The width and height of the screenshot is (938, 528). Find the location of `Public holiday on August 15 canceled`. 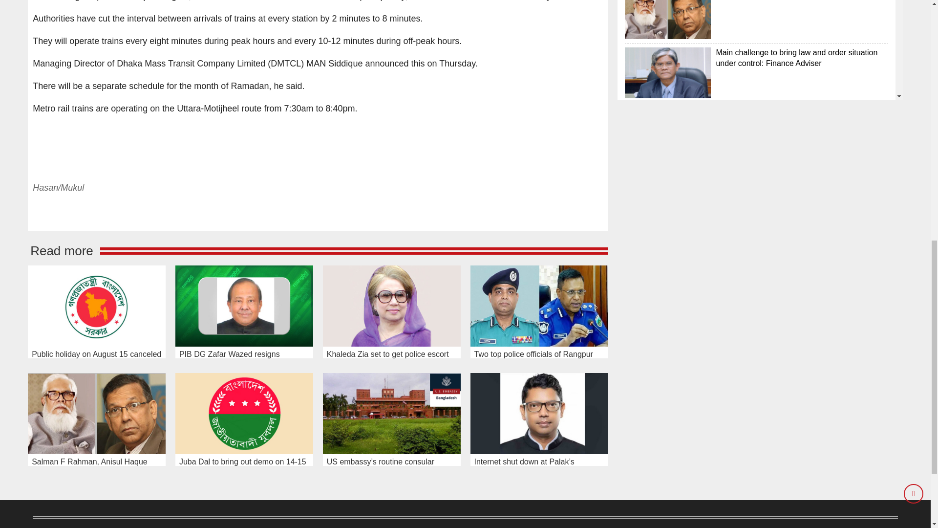

Public holiday on August 15 canceled is located at coordinates (97, 306).